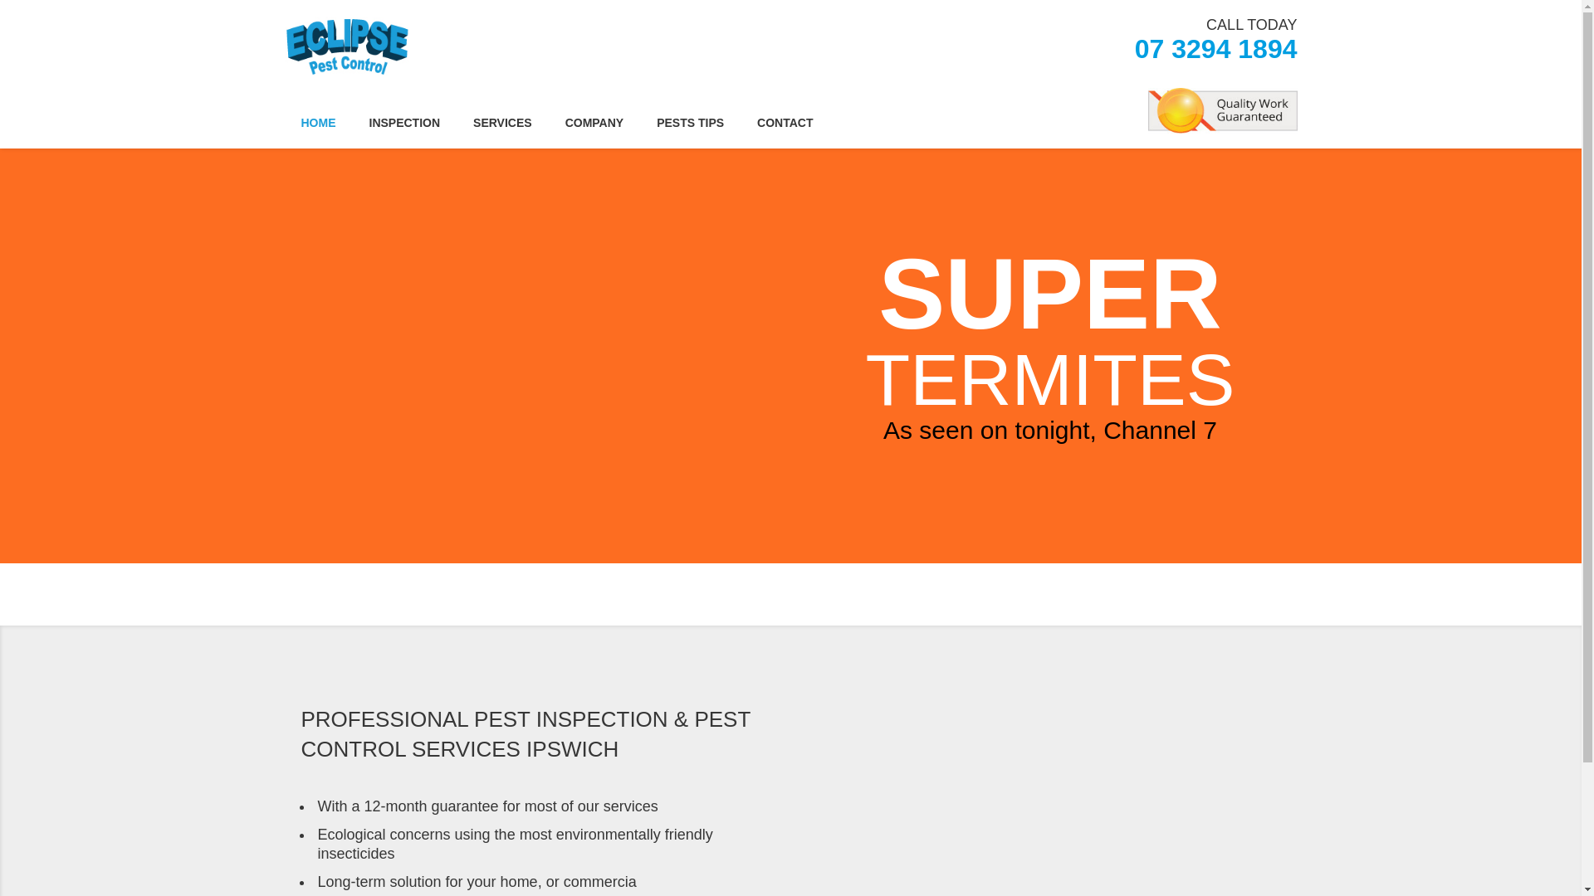 The image size is (1594, 896). I want to click on CONTACT, so click(785, 121).